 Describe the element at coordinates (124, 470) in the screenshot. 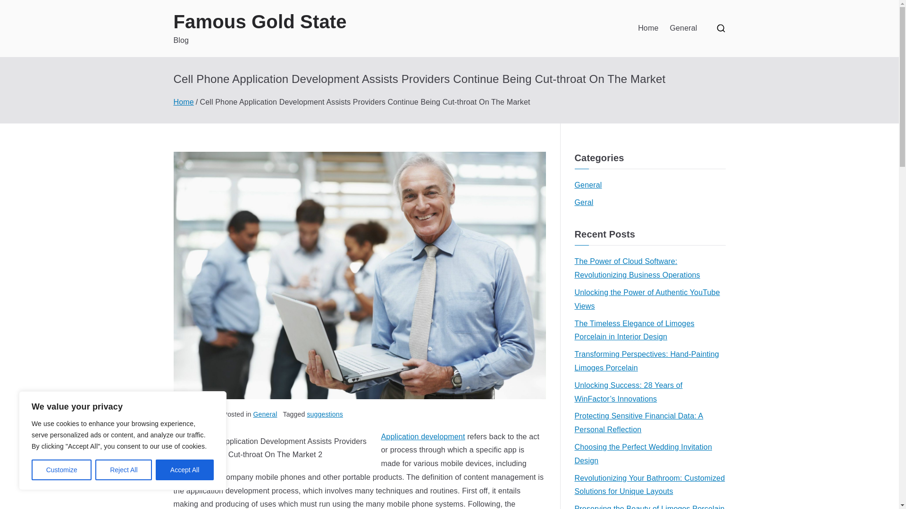

I see `Reject All` at that location.